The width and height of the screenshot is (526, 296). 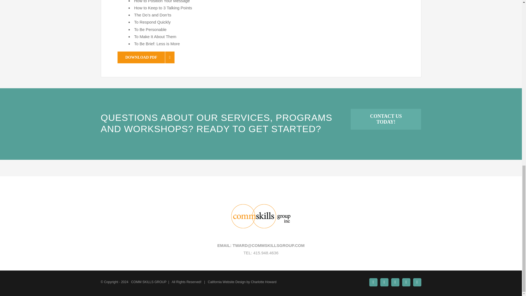 I want to click on instagram, so click(x=417, y=282).